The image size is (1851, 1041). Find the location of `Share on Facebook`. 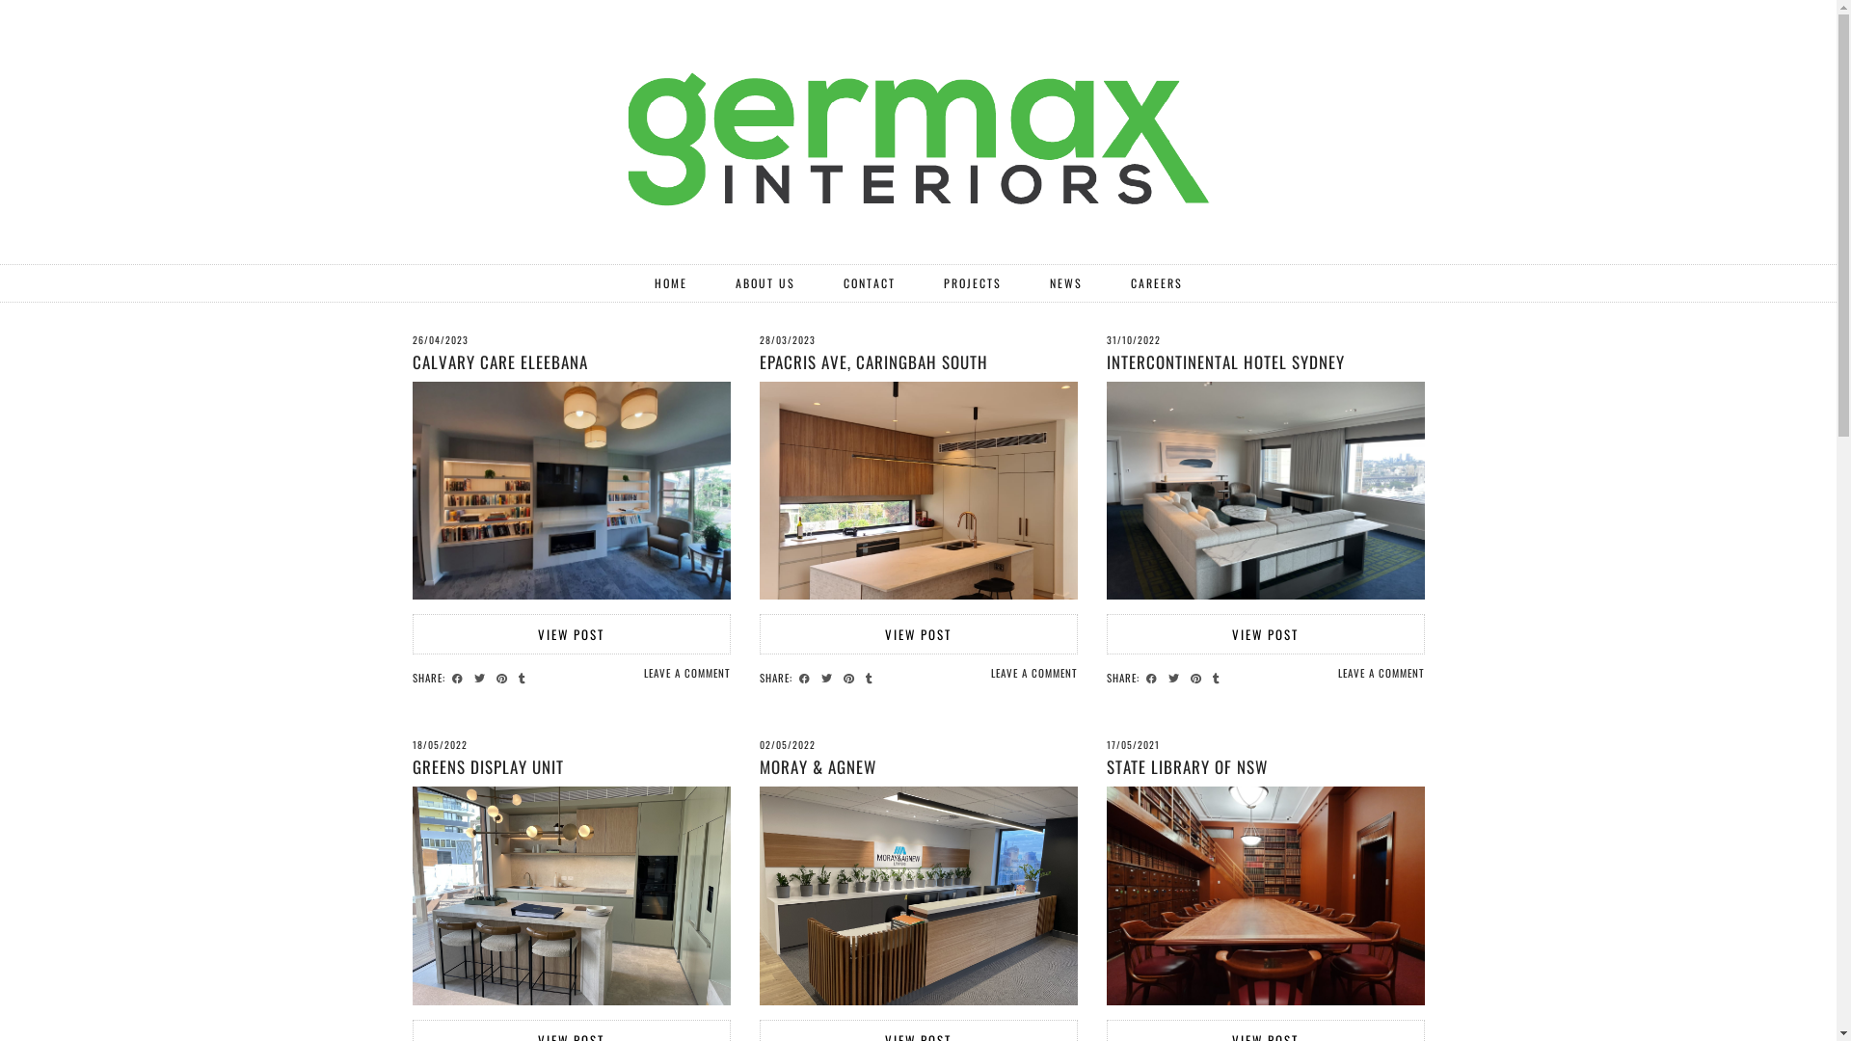

Share on Facebook is located at coordinates (1153, 677).